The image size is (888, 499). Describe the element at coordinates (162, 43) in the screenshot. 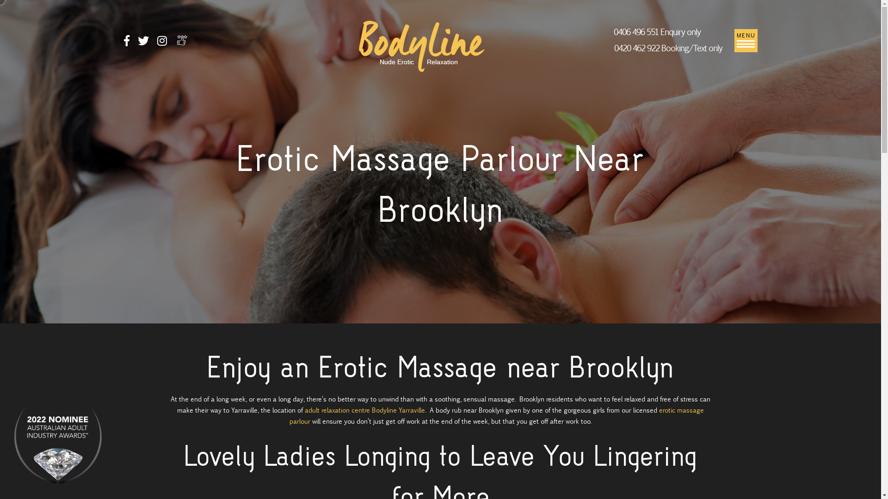

I see `Instagram` at that location.